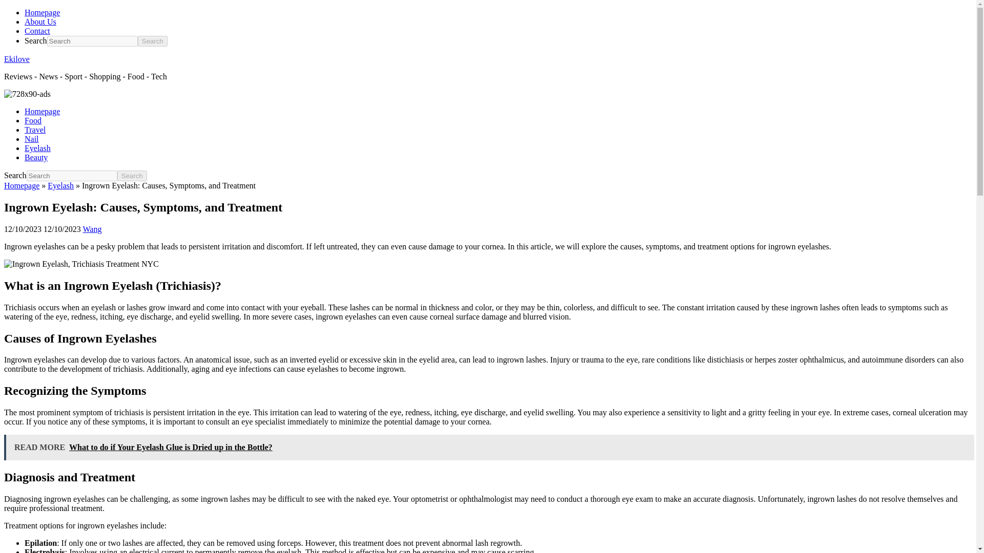 The image size is (984, 553). I want to click on About Us, so click(40, 22).